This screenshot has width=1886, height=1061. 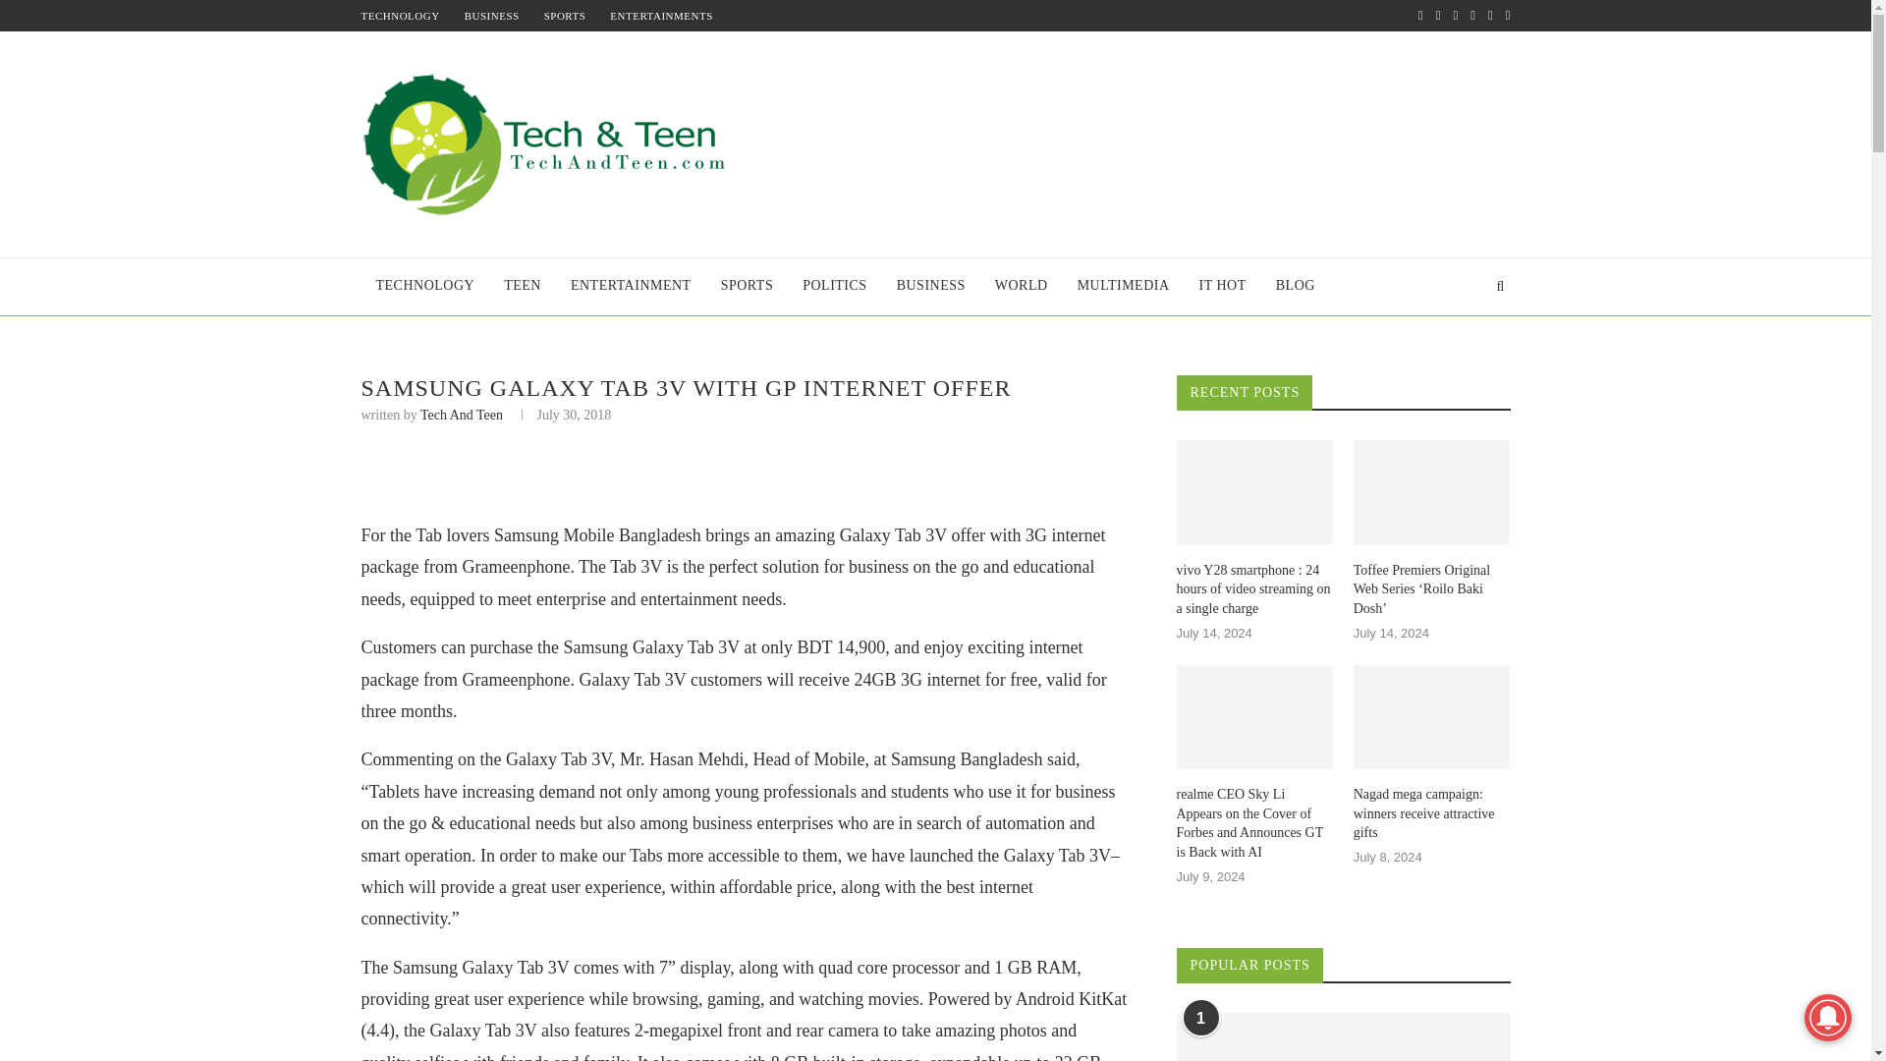 I want to click on MULTIMEDIA, so click(x=1124, y=287).